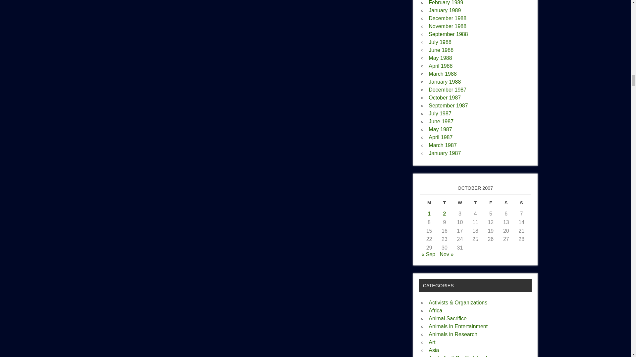 This screenshot has width=636, height=357. Describe the element at coordinates (445, 204) in the screenshot. I see `Tuesday` at that location.